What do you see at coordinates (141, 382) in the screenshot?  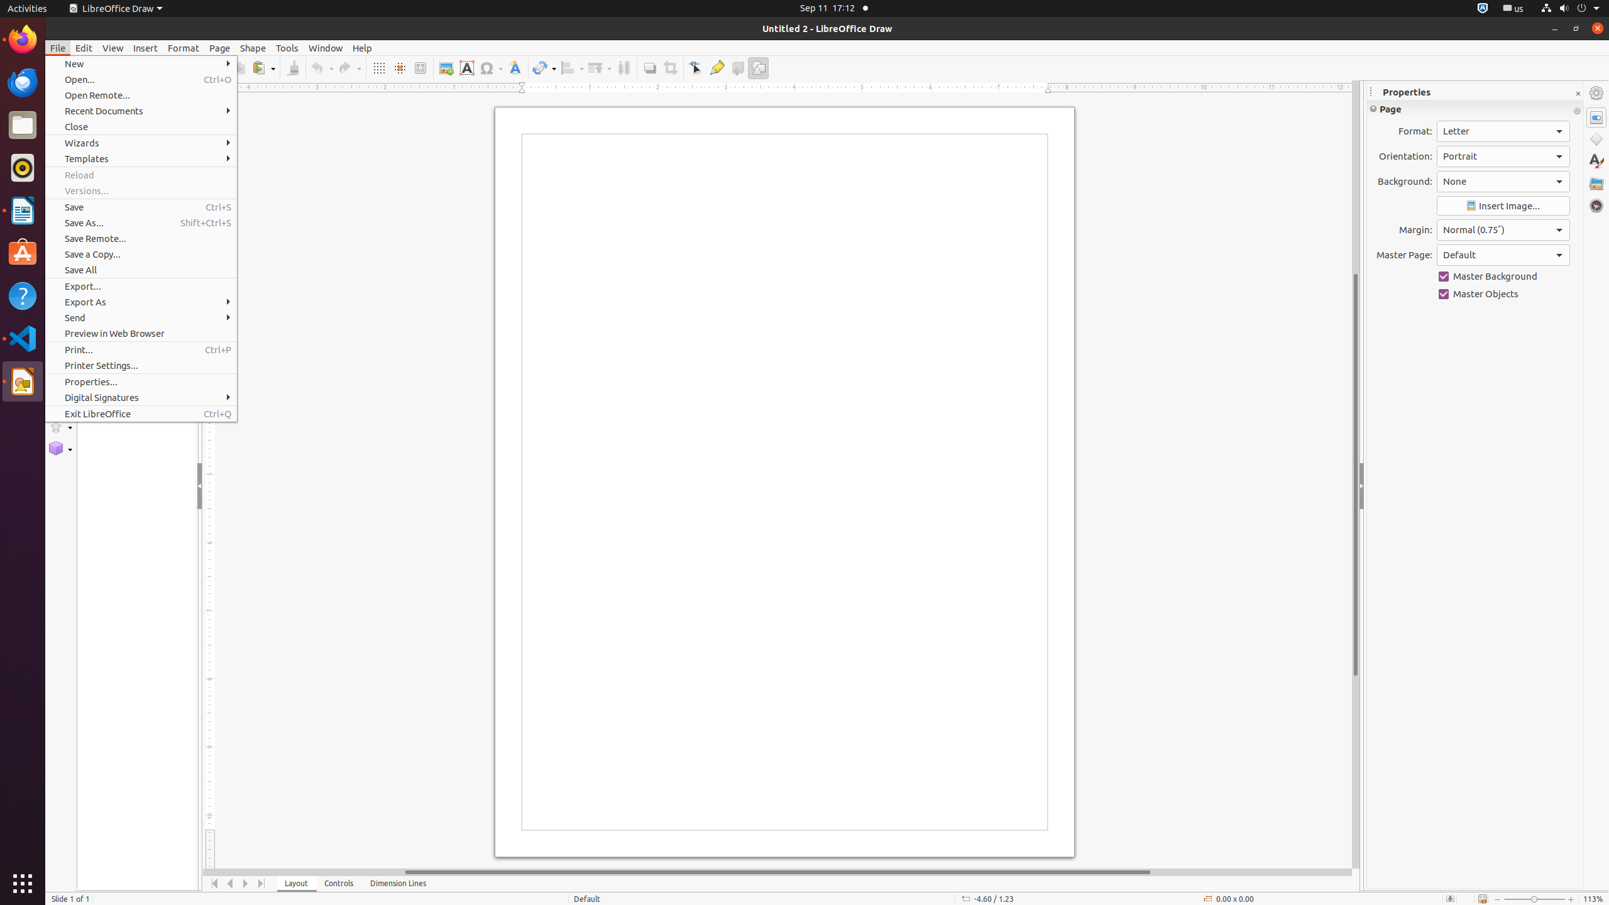 I see `Properties...` at bounding box center [141, 382].